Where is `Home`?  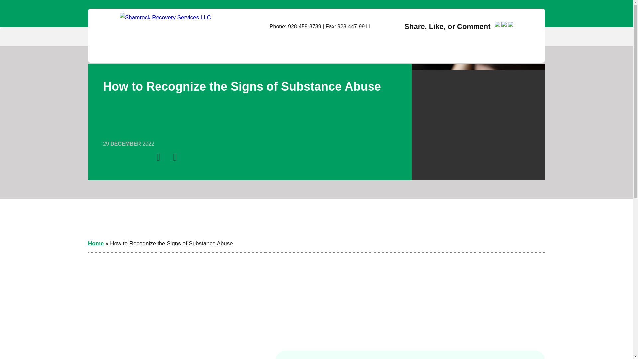 Home is located at coordinates (96, 243).